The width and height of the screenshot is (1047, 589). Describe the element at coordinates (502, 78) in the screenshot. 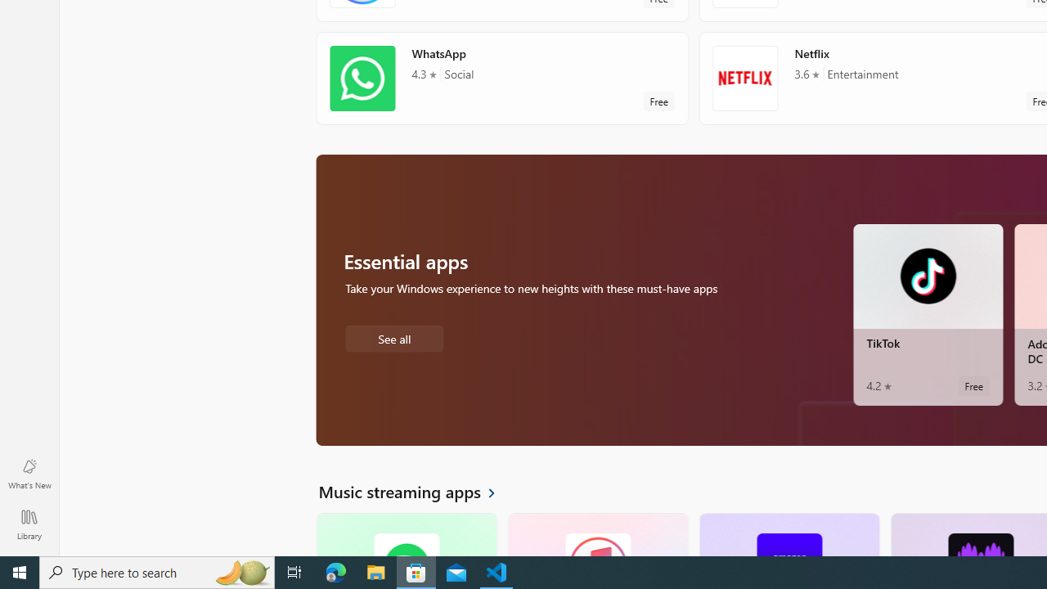

I see `WhatsApp. Average rating of 4.3 out of five stars. Free  ` at that location.